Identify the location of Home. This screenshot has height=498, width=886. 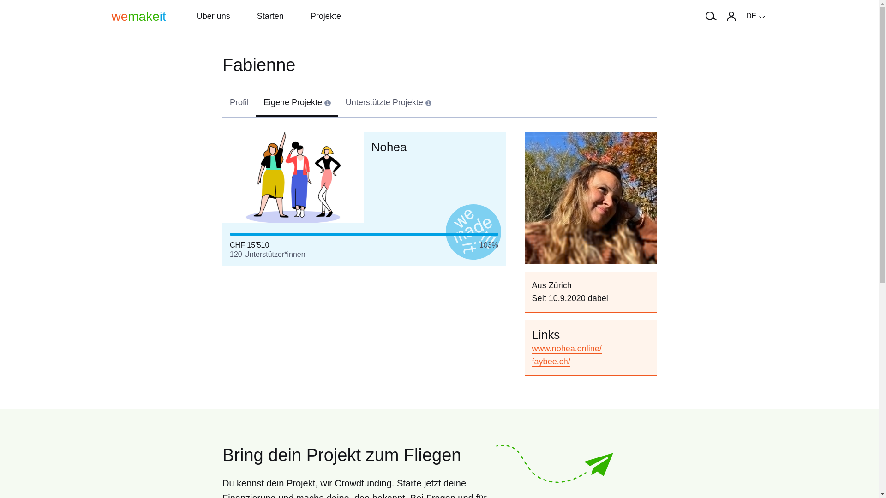
(138, 16).